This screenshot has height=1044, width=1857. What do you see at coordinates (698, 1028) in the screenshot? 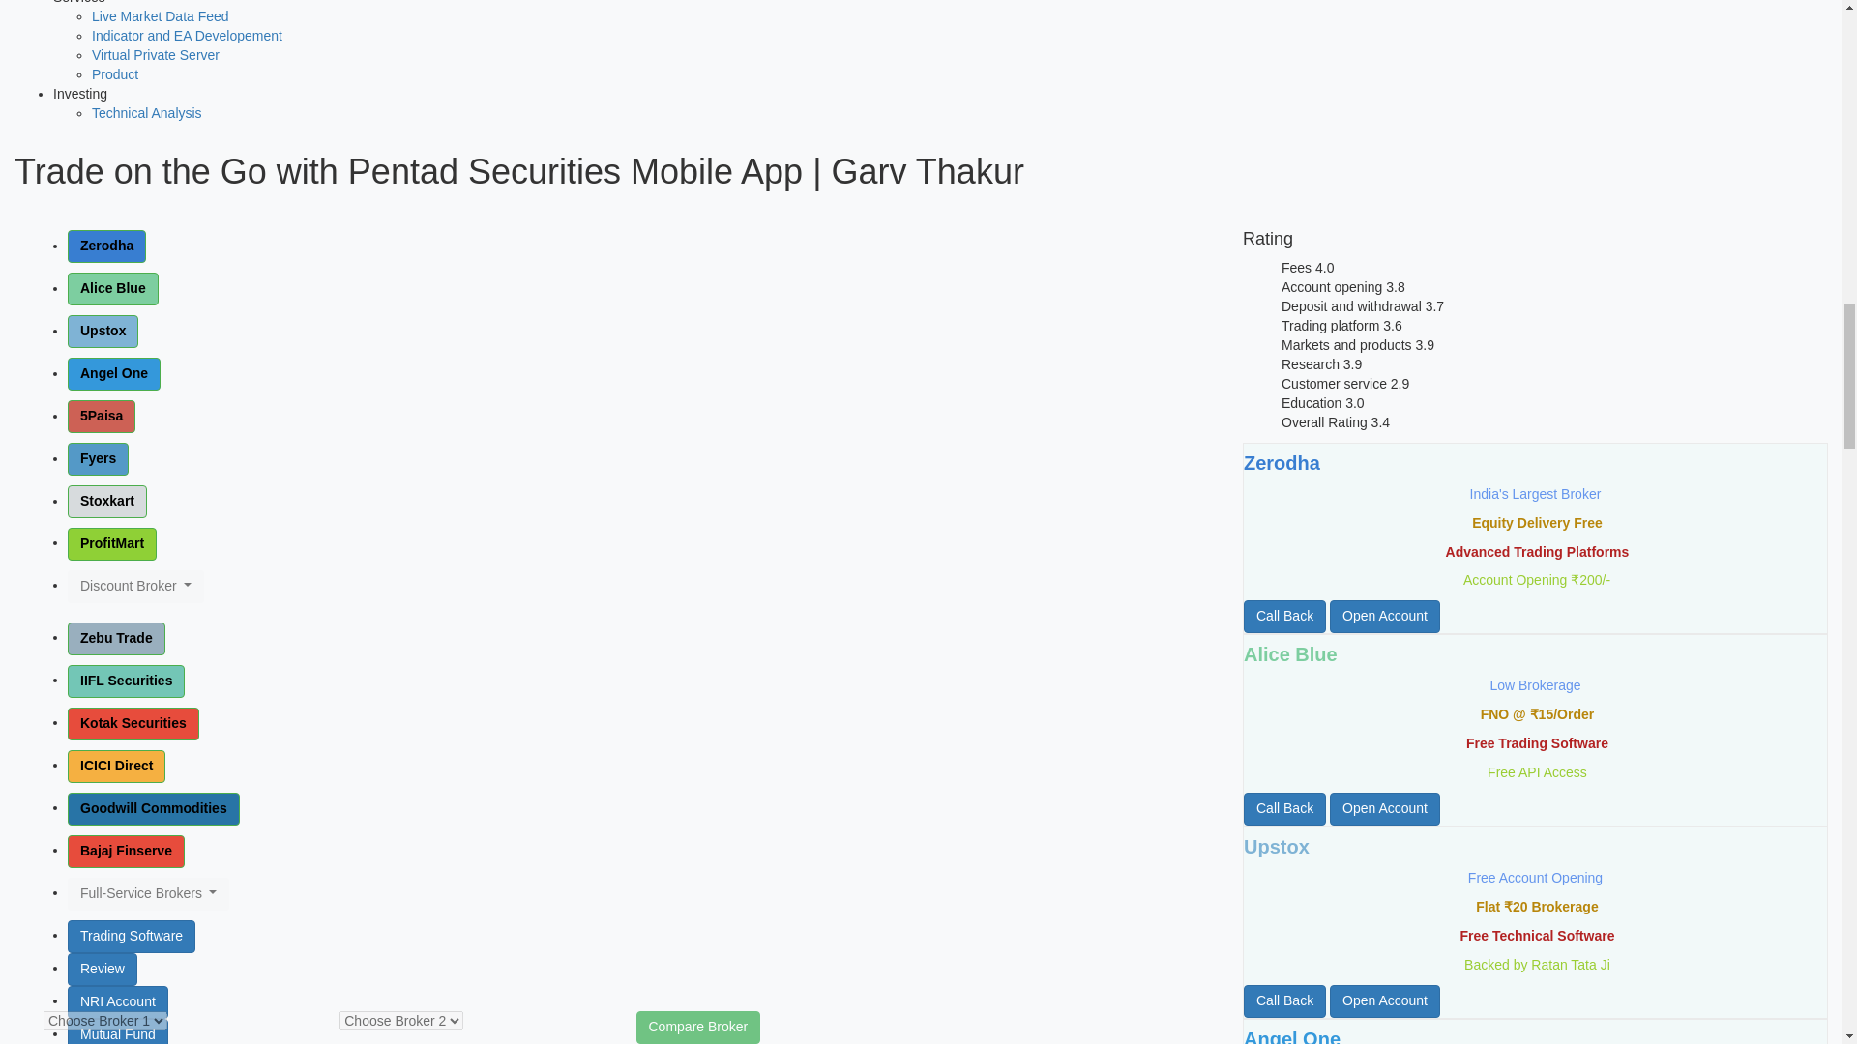
I see `Compare Broker` at bounding box center [698, 1028].